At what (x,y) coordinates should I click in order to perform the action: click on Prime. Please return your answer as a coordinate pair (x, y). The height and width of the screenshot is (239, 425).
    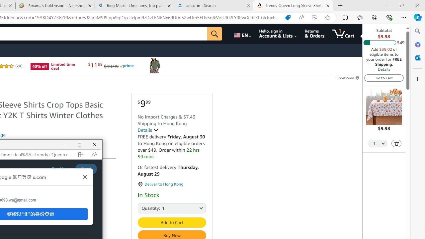
    Looking at the image, I should click on (127, 66).